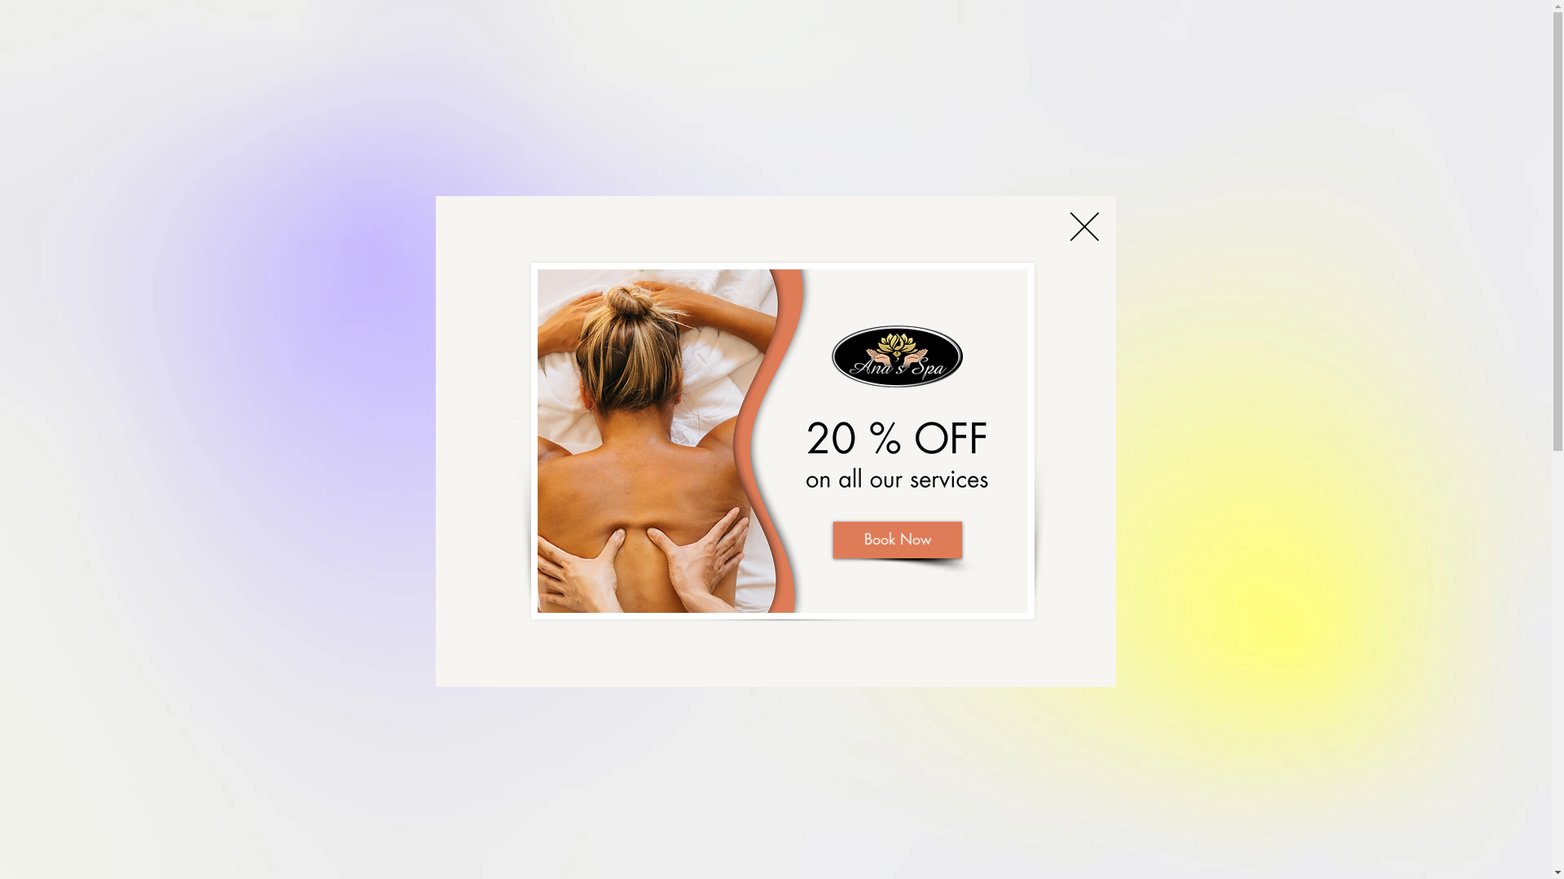 Image resolution: width=1564 pixels, height=879 pixels. Describe the element at coordinates (1072, 55) in the screenshot. I see `Treatments` at that location.